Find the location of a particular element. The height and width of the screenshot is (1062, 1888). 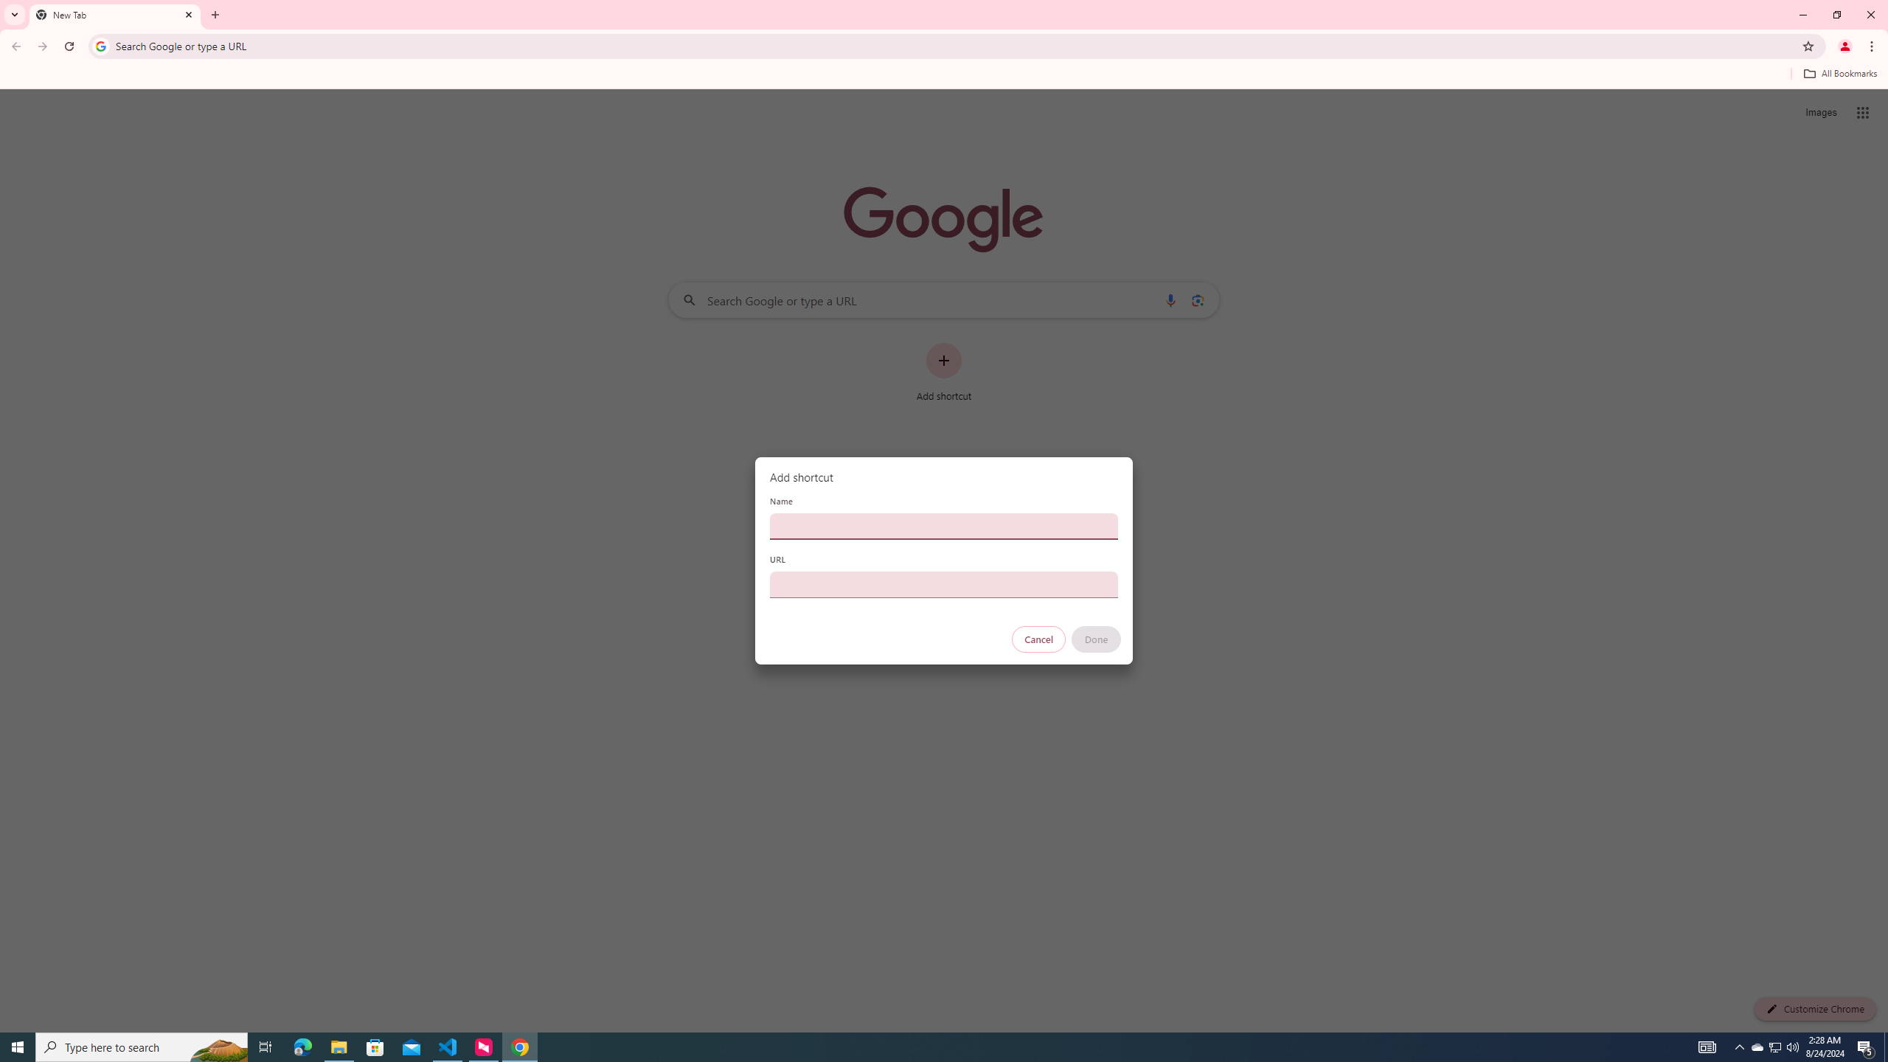

URL is located at coordinates (944, 584).